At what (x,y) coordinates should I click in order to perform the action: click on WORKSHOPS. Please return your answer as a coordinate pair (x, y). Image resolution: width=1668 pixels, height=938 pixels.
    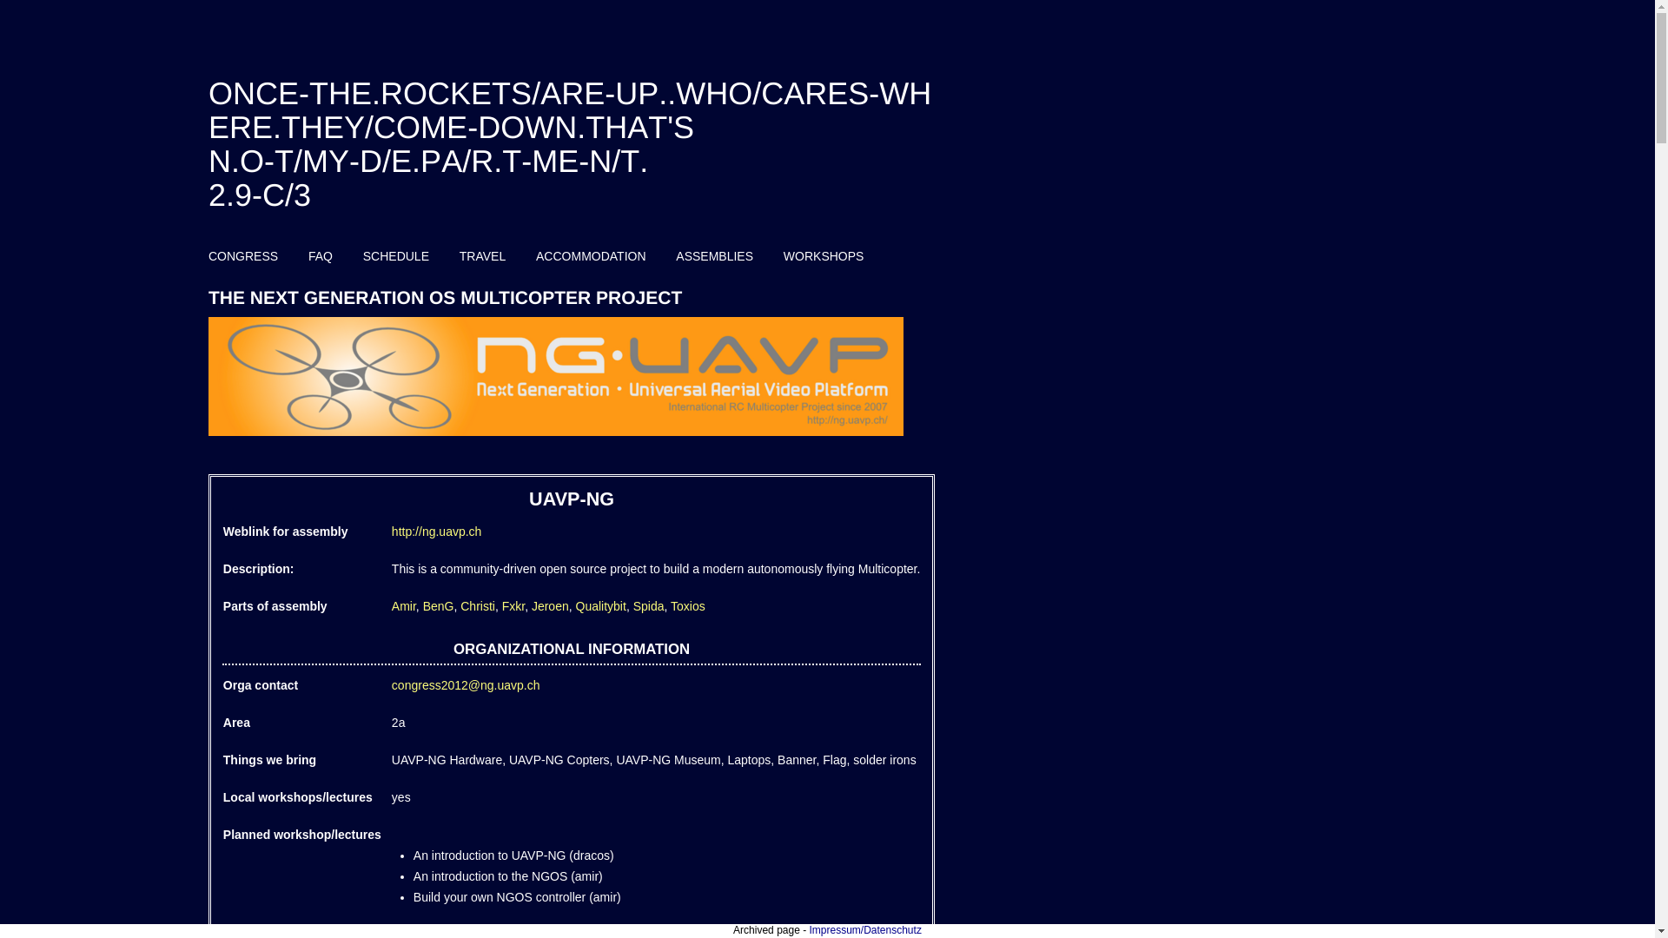
    Looking at the image, I should click on (824, 255).